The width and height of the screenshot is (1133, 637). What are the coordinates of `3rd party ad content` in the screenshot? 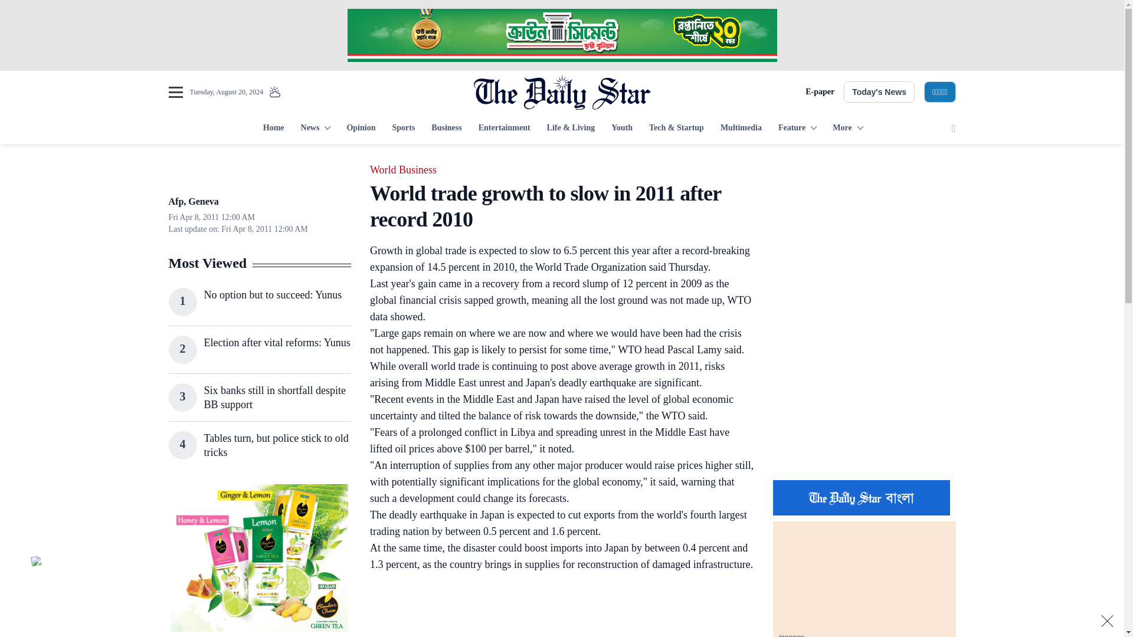 It's located at (259, 558).